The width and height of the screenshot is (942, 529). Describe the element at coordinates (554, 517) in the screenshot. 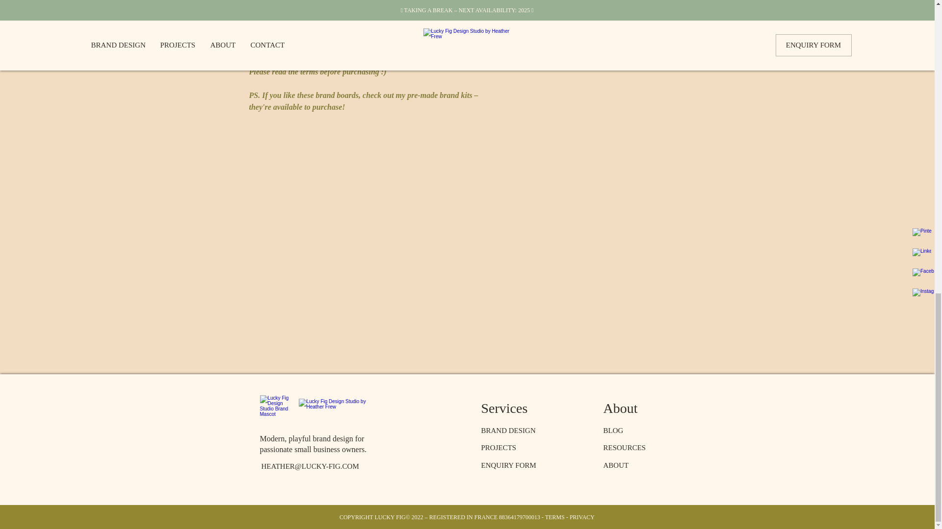

I see `TERMS` at that location.